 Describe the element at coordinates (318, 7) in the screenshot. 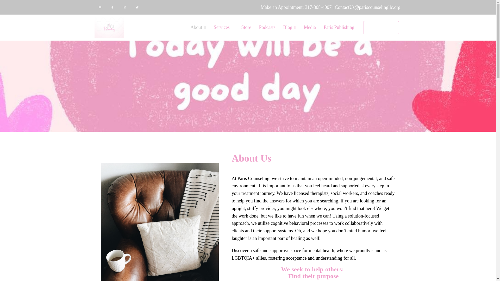

I see `317-308-4007` at that location.